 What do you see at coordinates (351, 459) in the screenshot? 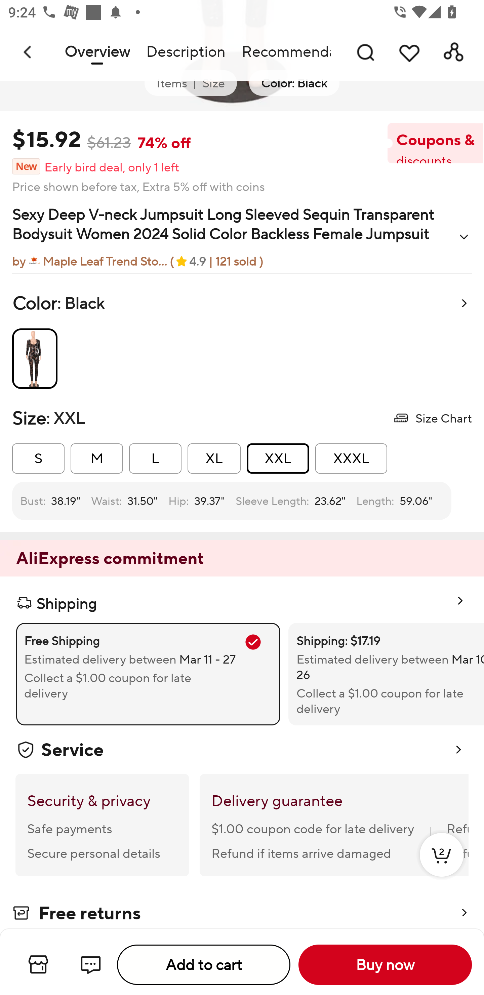
I see `XXXL` at bounding box center [351, 459].